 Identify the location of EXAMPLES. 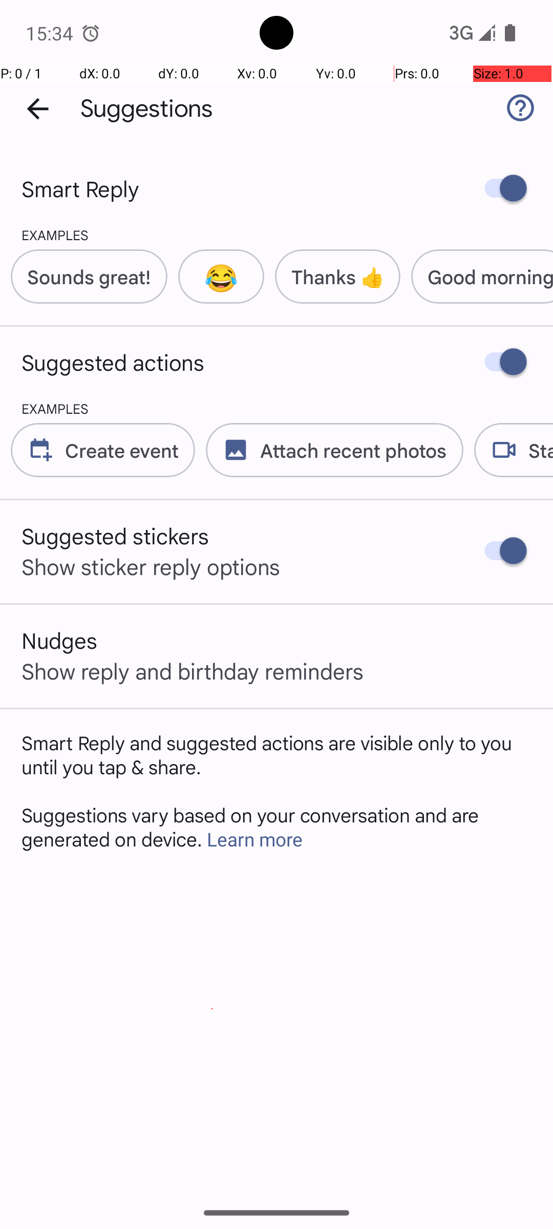
(44, 235).